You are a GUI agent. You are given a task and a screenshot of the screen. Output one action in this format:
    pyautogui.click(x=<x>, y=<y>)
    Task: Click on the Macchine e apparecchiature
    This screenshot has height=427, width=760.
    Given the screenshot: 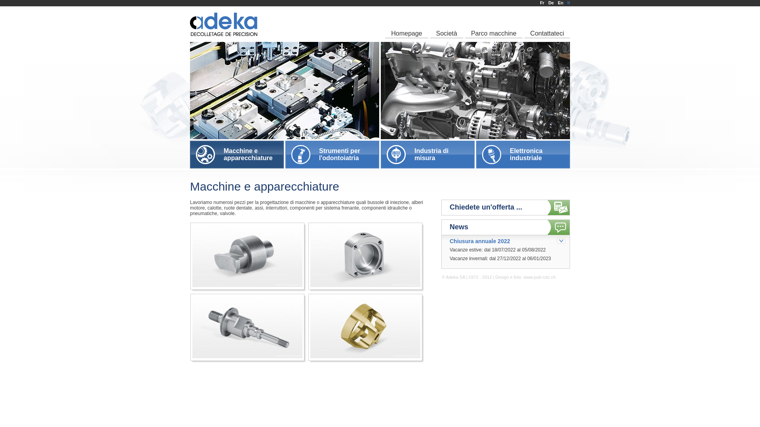 What is the action you would take?
    pyautogui.click(x=237, y=155)
    